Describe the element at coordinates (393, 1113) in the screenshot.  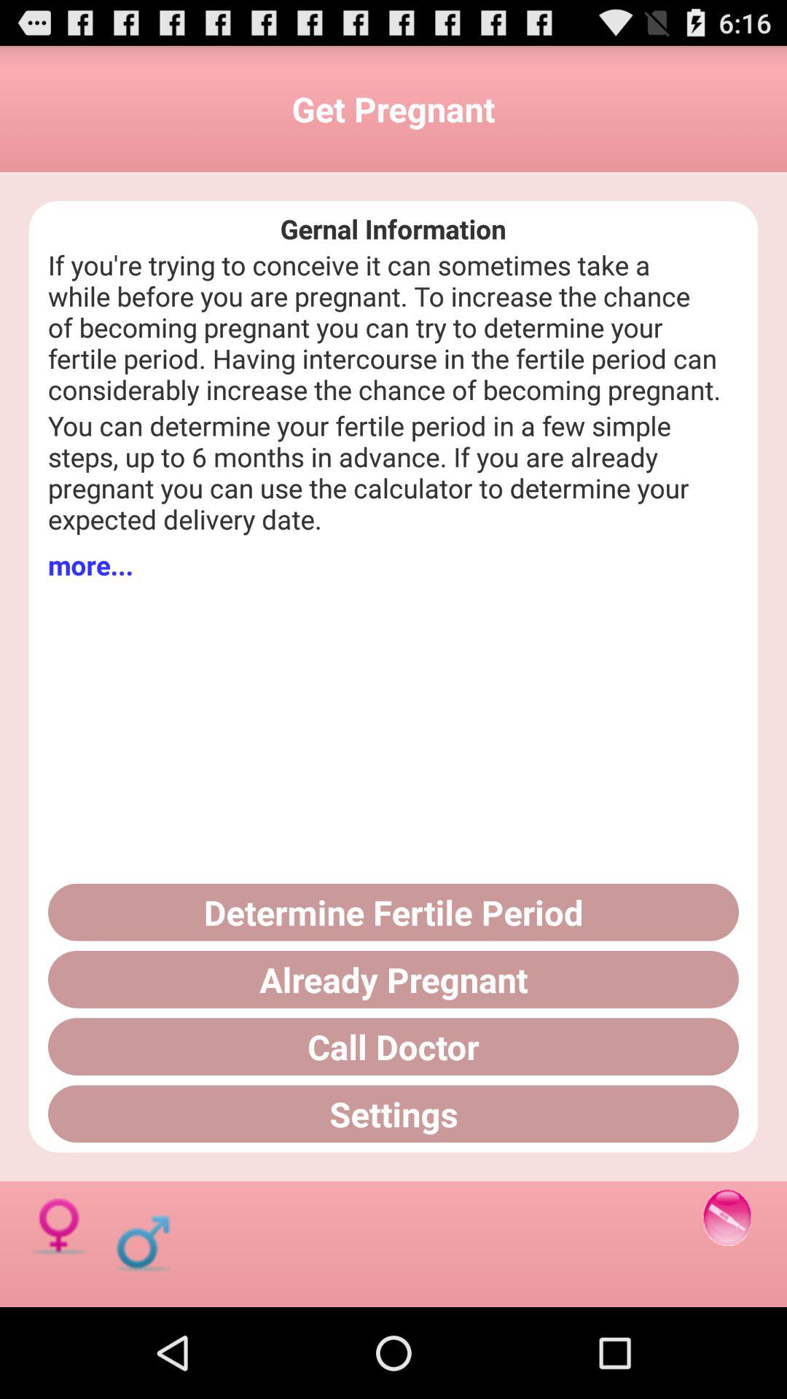
I see `press the button below the call doctor button` at that location.